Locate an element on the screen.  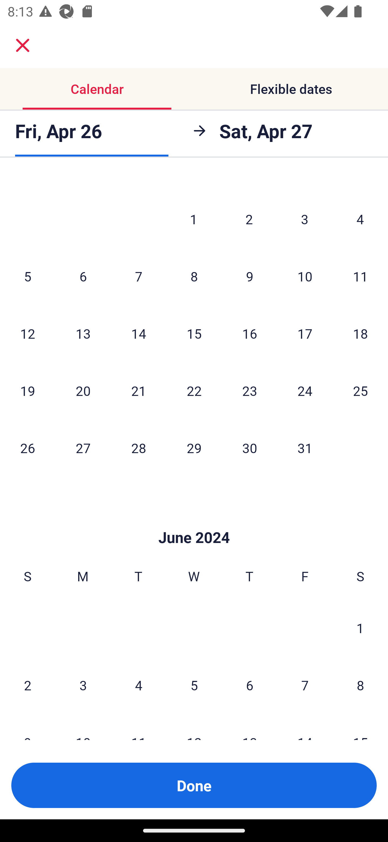
7 Friday, June 7, 2024 is located at coordinates (305, 685).